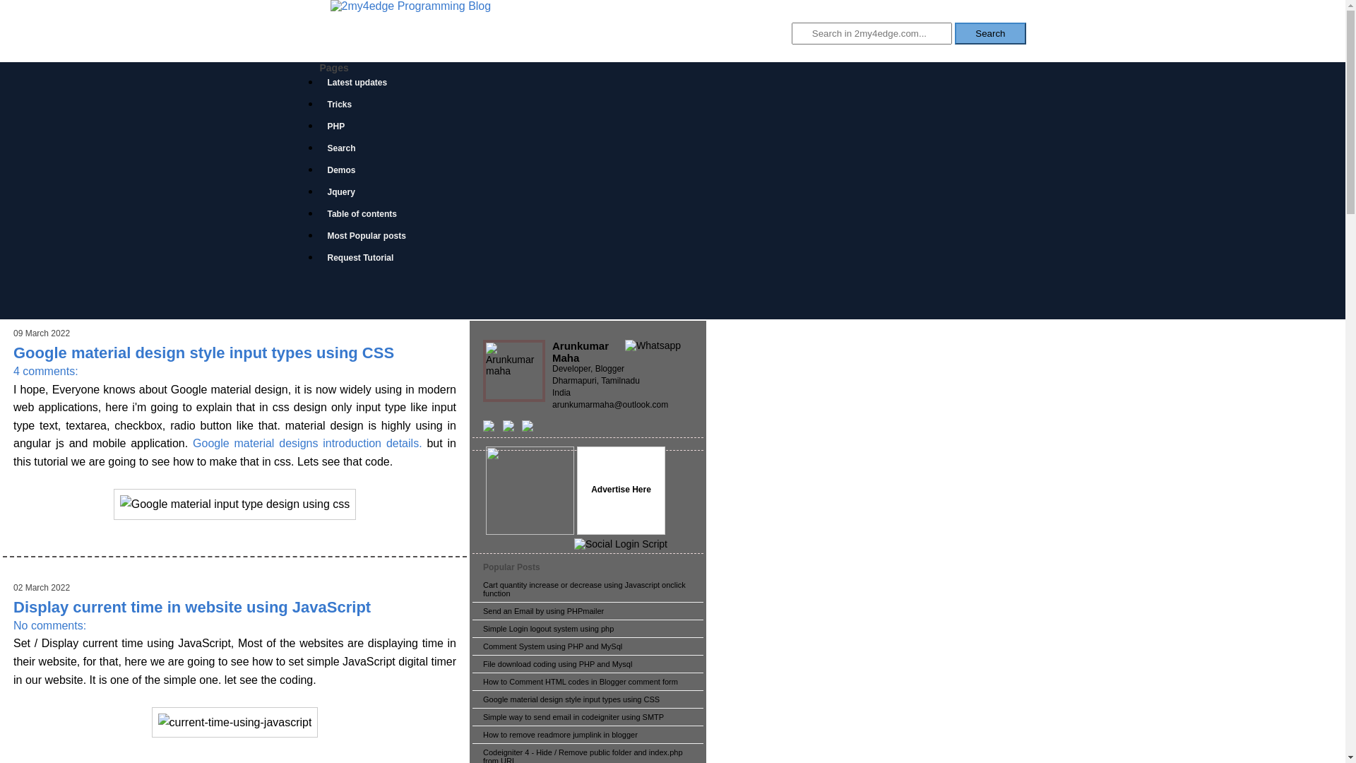  What do you see at coordinates (544, 611) in the screenshot?
I see `Send an Email by using PHPmailer` at bounding box center [544, 611].